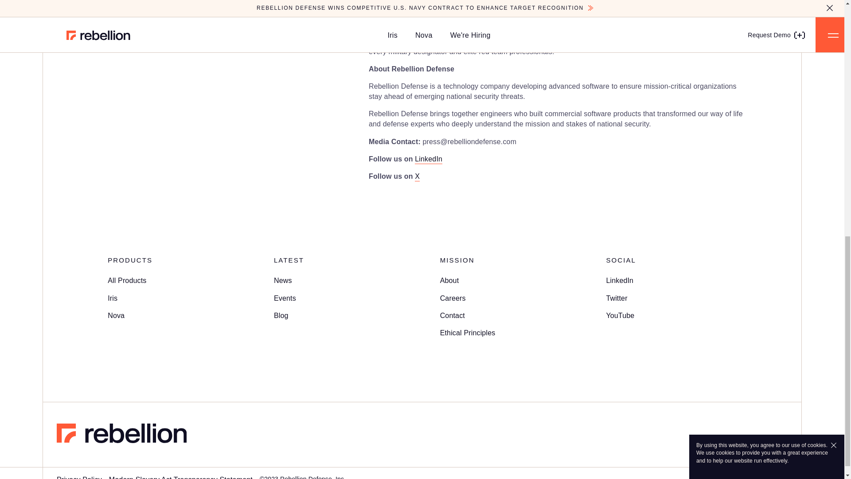  I want to click on Iris, so click(113, 298).